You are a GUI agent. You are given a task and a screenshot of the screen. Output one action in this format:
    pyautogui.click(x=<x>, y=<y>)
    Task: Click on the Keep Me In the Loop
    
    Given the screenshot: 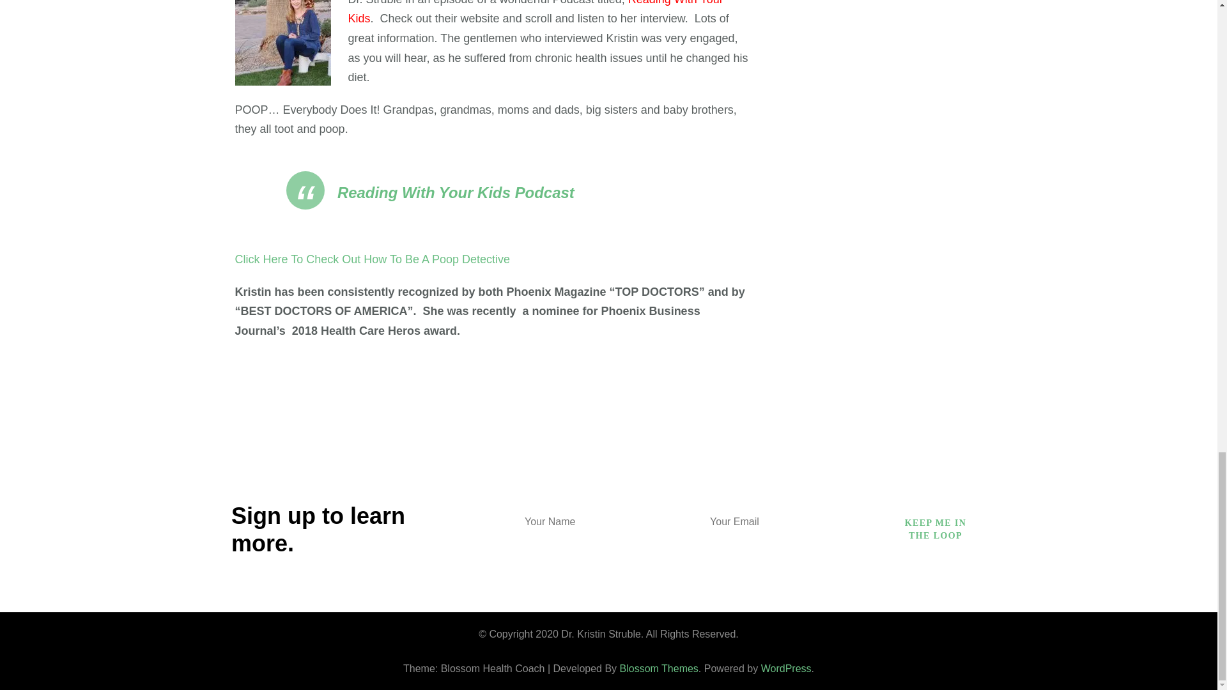 What is the action you would take?
    pyautogui.click(x=936, y=529)
    